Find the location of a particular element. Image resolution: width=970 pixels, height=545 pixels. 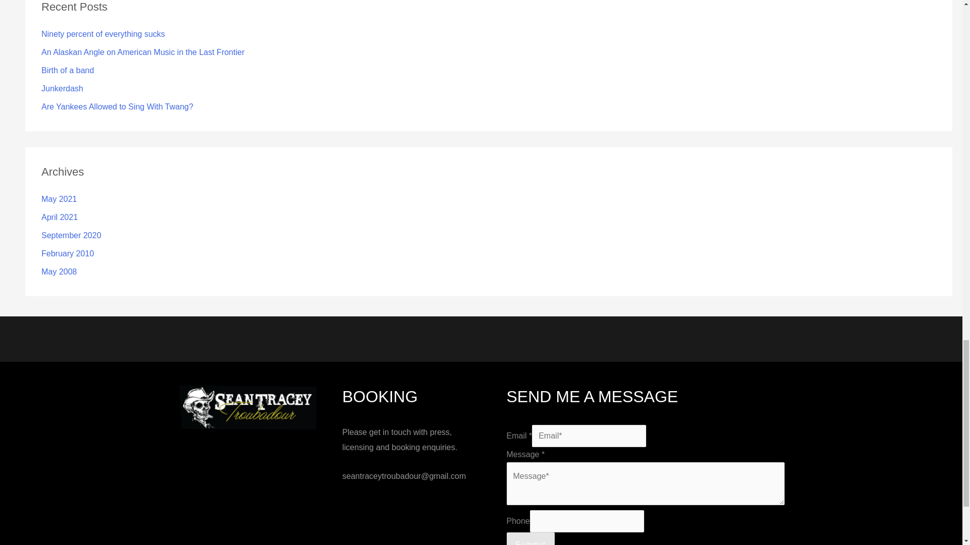

May 2021 is located at coordinates (59, 199).